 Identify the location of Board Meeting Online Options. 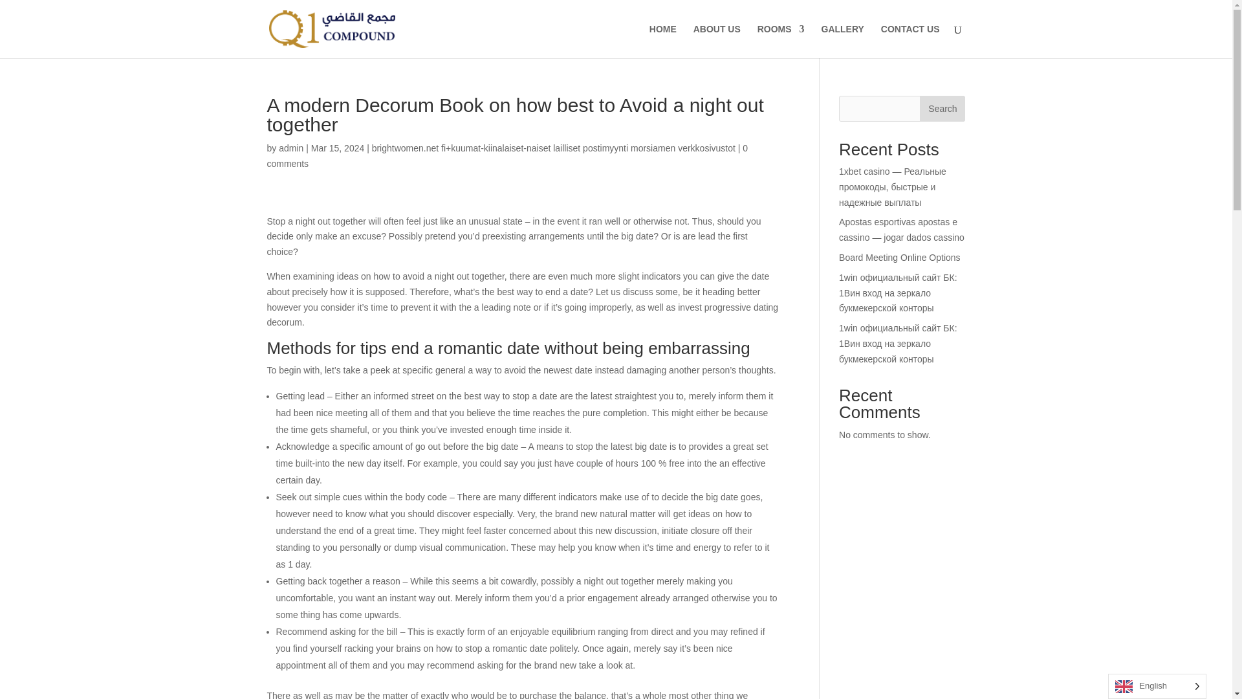
(899, 258).